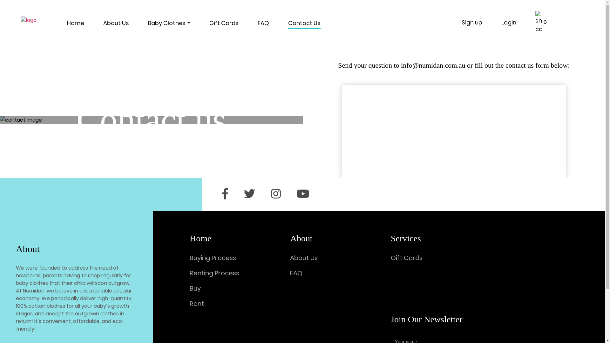 The height and width of the screenshot is (343, 610). I want to click on About Us, so click(304, 258).